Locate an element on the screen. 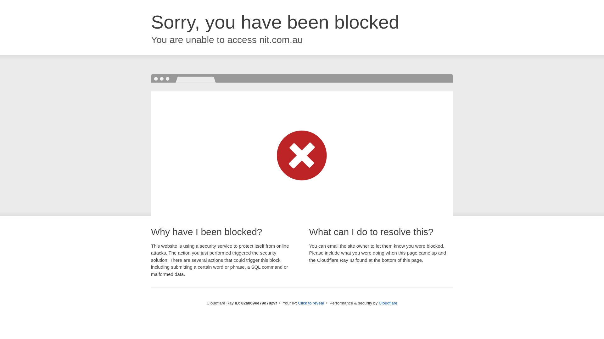 Image resolution: width=604 pixels, height=339 pixels. Cloudflare is located at coordinates (388, 303).